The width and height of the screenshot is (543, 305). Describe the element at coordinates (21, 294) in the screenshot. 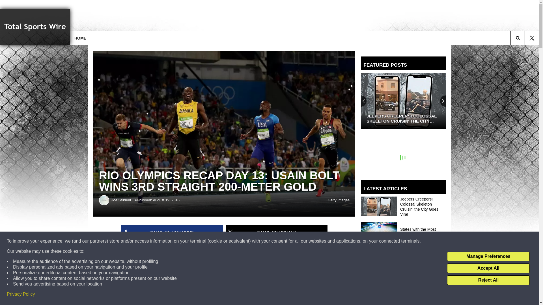

I see `Privacy Policy` at that location.